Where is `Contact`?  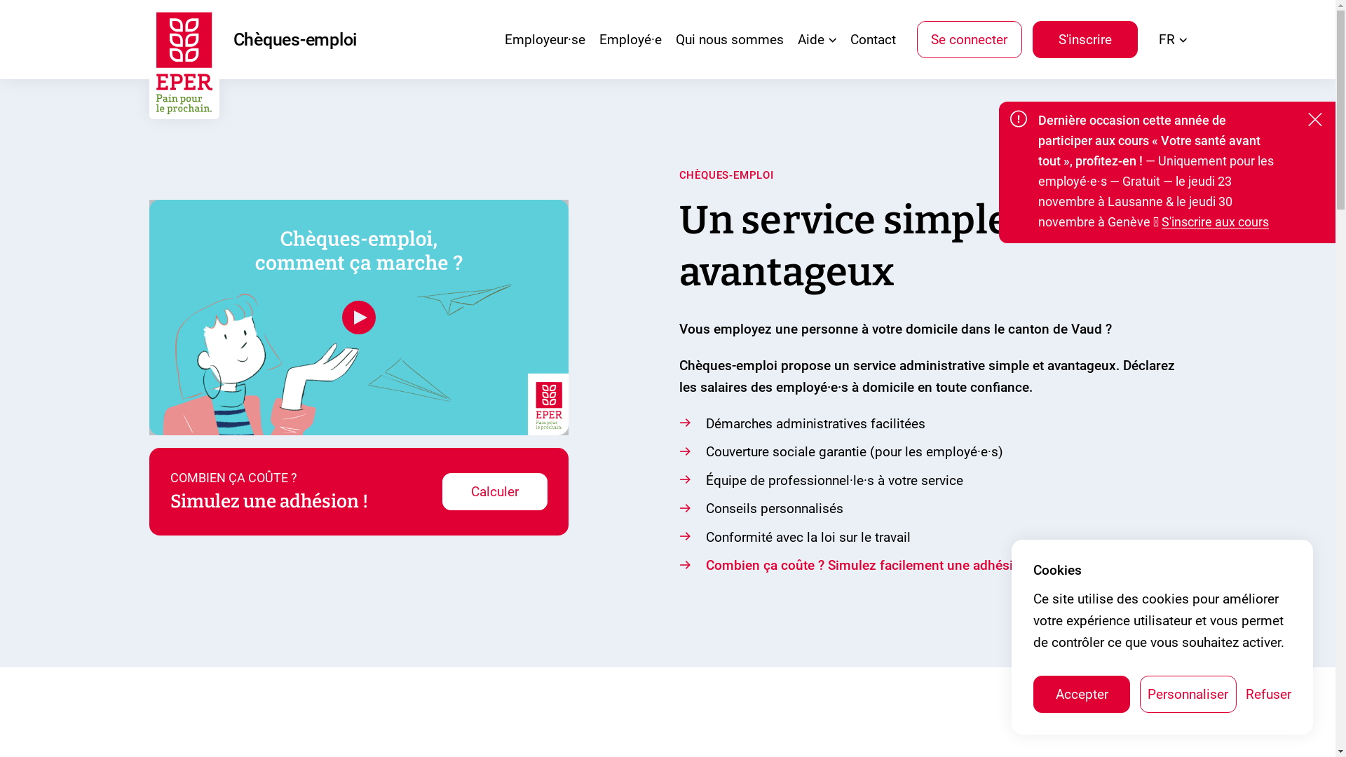
Contact is located at coordinates (872, 39).